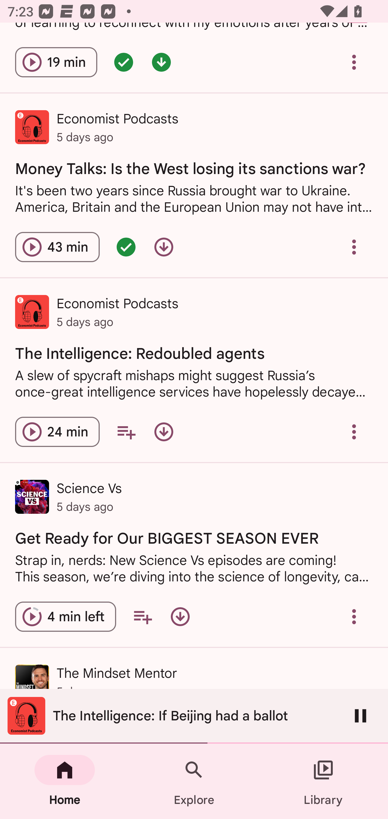  What do you see at coordinates (354, 617) in the screenshot?
I see `Overflow menu` at bounding box center [354, 617].